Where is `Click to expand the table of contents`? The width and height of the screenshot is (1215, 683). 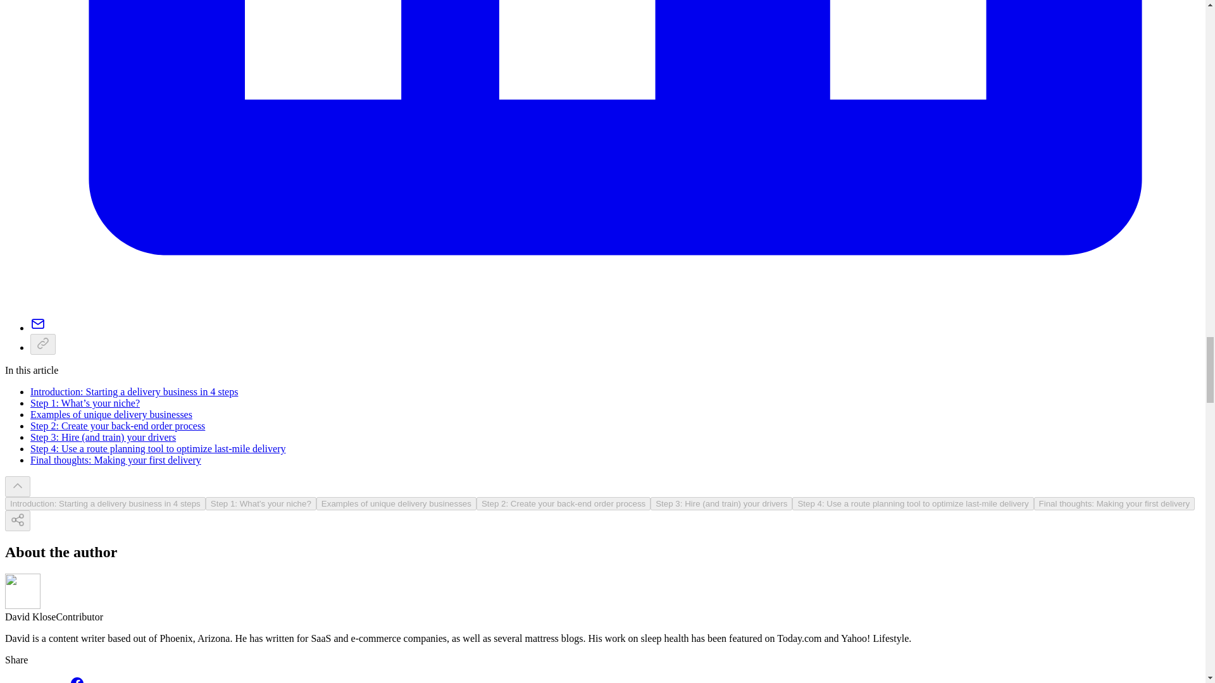 Click to expand the table of contents is located at coordinates (721, 503).